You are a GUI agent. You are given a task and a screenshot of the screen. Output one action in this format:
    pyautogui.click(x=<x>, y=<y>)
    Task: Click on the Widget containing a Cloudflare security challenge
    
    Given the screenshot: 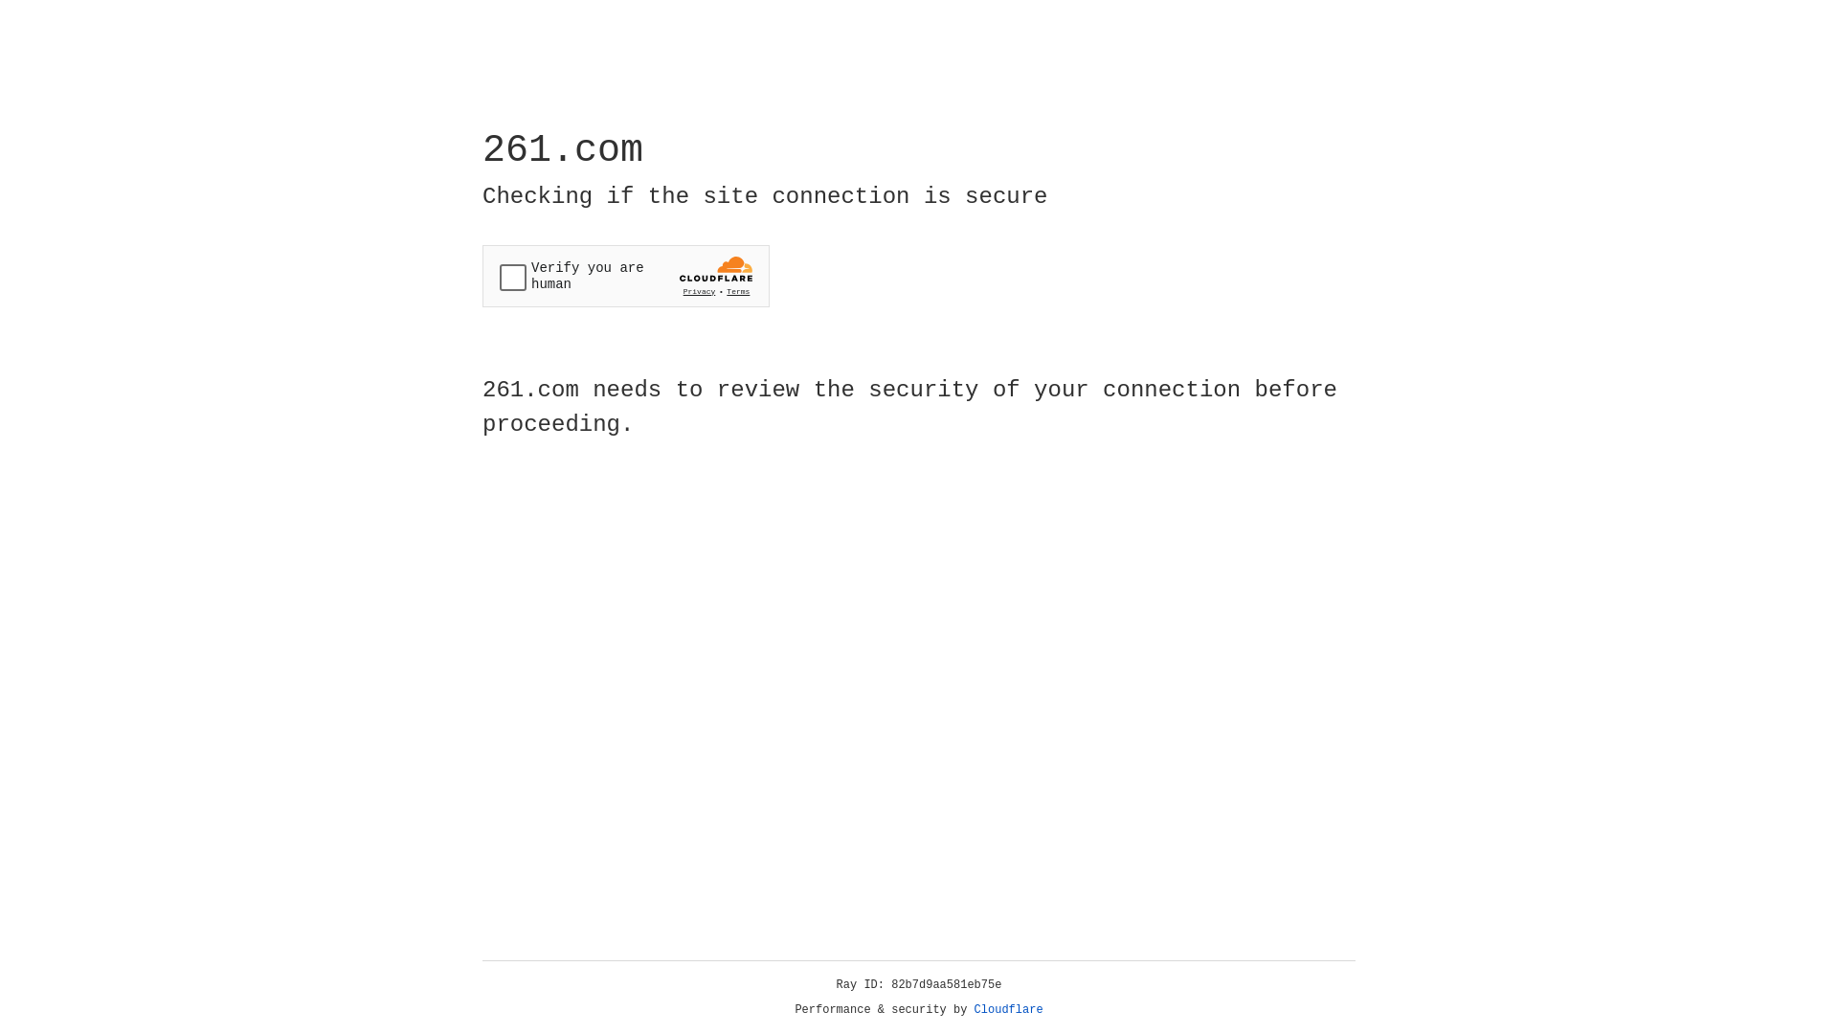 What is the action you would take?
    pyautogui.click(x=626, y=276)
    